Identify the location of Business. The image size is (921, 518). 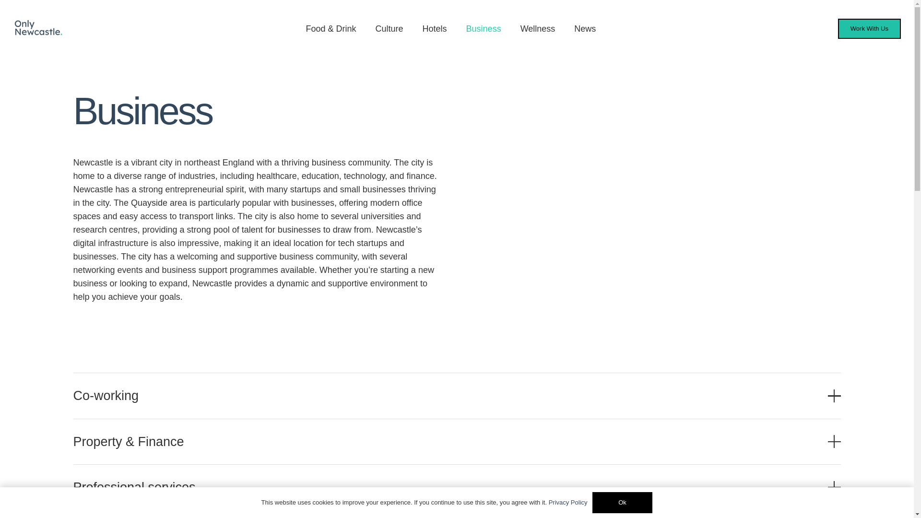
(484, 29).